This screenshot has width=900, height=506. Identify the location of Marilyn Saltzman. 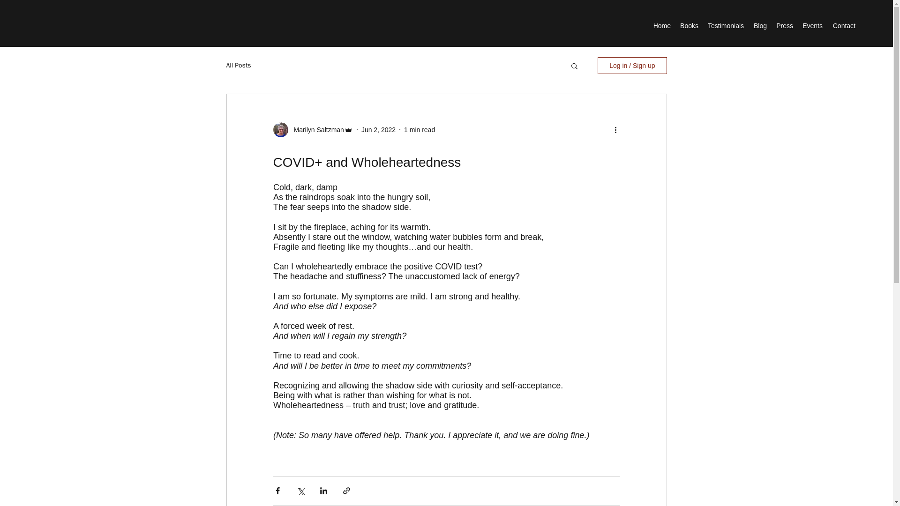
(316, 129).